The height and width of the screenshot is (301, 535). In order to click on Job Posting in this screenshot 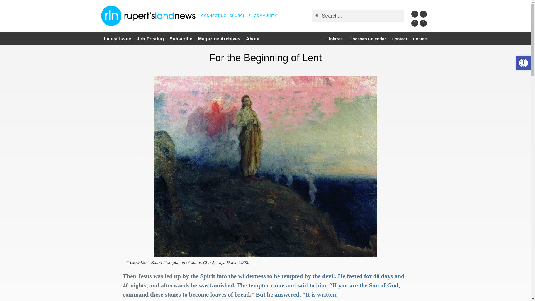, I will do `click(150, 39)`.